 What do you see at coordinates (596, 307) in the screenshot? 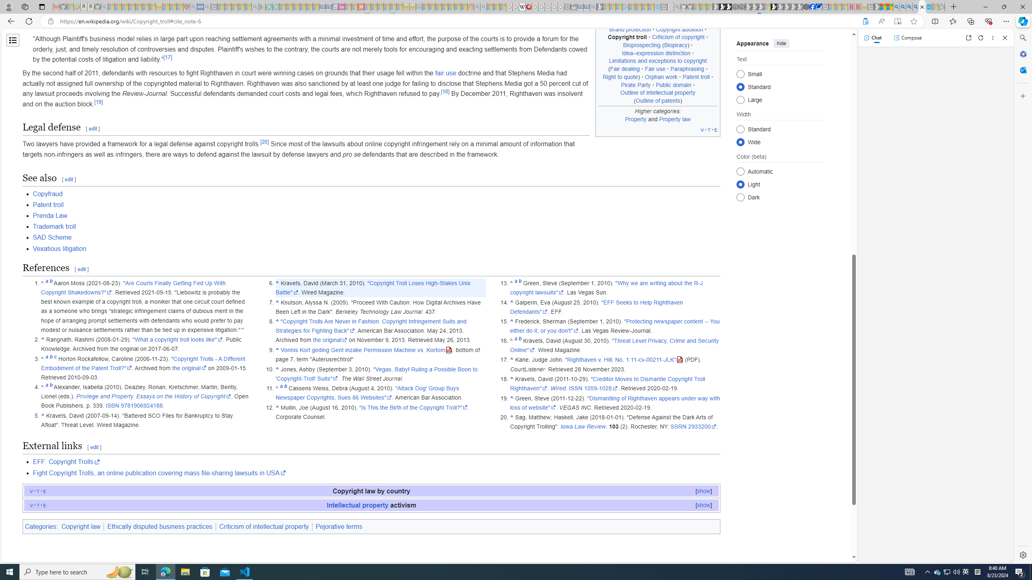
I see `"EFF Seeks to Help Righthaven Defendants"` at bounding box center [596, 307].